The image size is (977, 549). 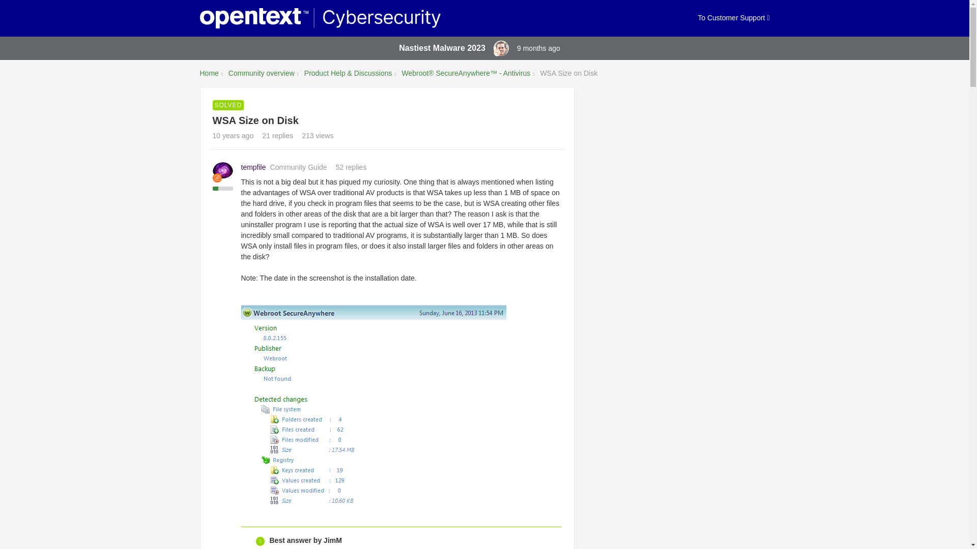 I want to click on Home, so click(x=209, y=73).